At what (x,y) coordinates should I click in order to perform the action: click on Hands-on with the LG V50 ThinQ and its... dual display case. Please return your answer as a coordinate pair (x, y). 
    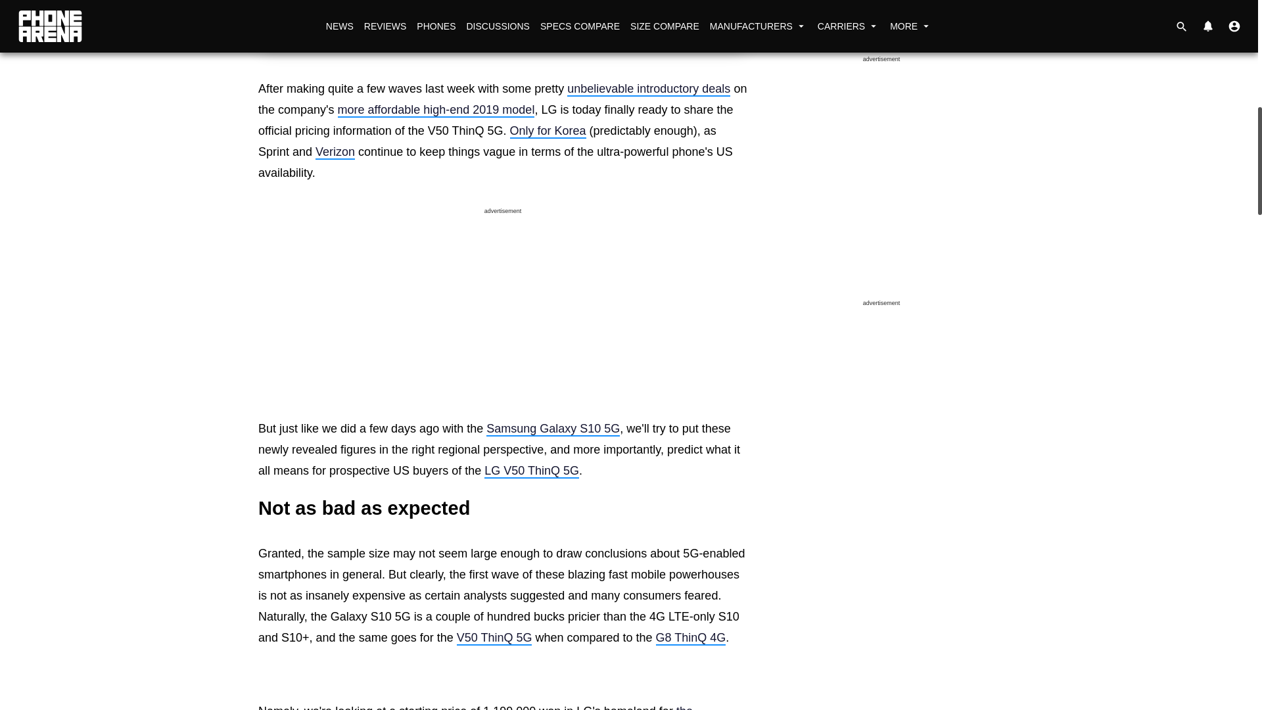
    Looking at the image, I should click on (476, 707).